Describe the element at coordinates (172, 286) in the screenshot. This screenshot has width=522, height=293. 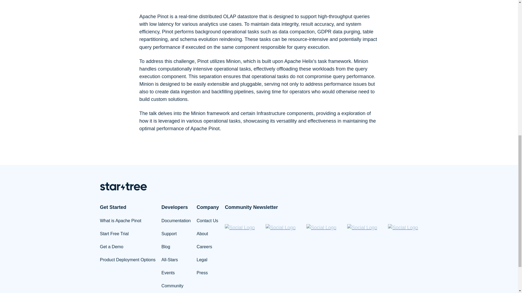
I see `Community` at that location.